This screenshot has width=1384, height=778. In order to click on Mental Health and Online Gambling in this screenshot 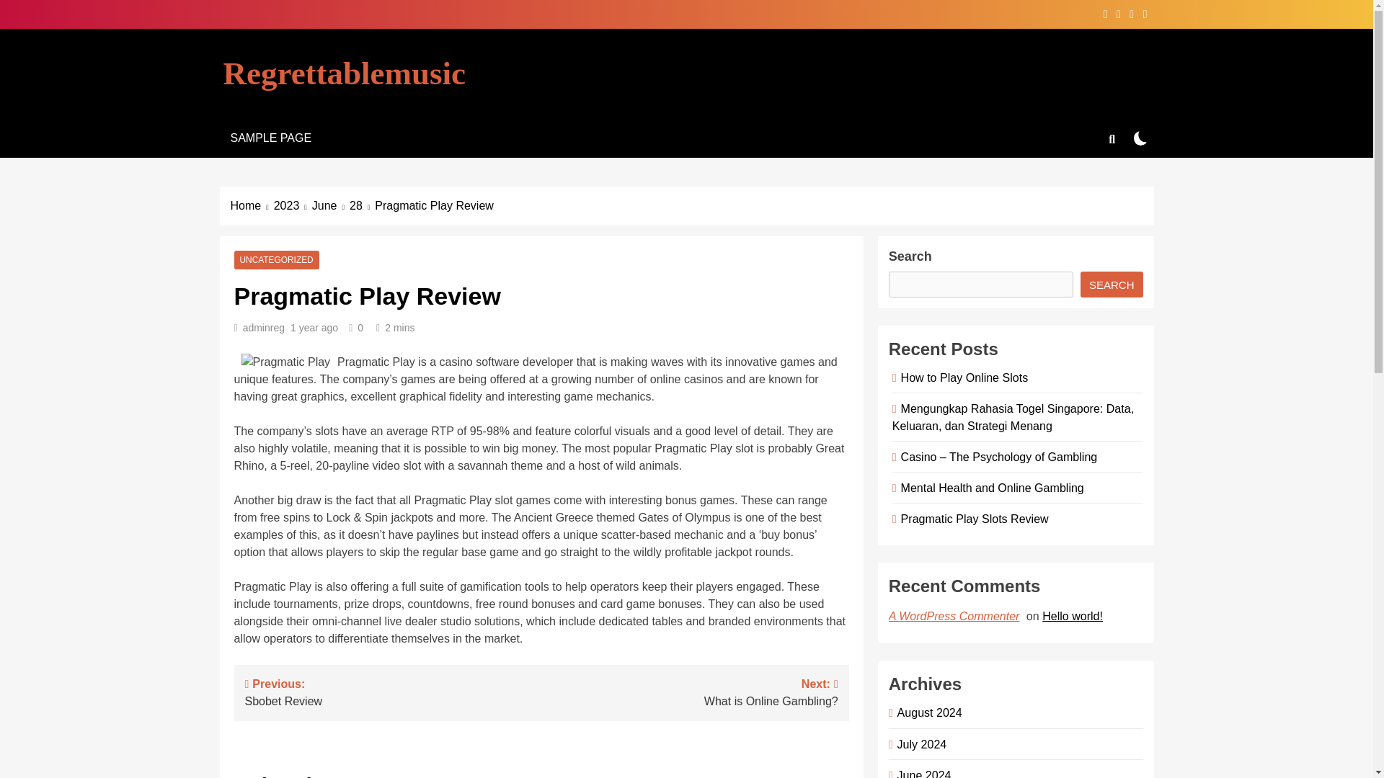, I will do `click(264, 328)`.